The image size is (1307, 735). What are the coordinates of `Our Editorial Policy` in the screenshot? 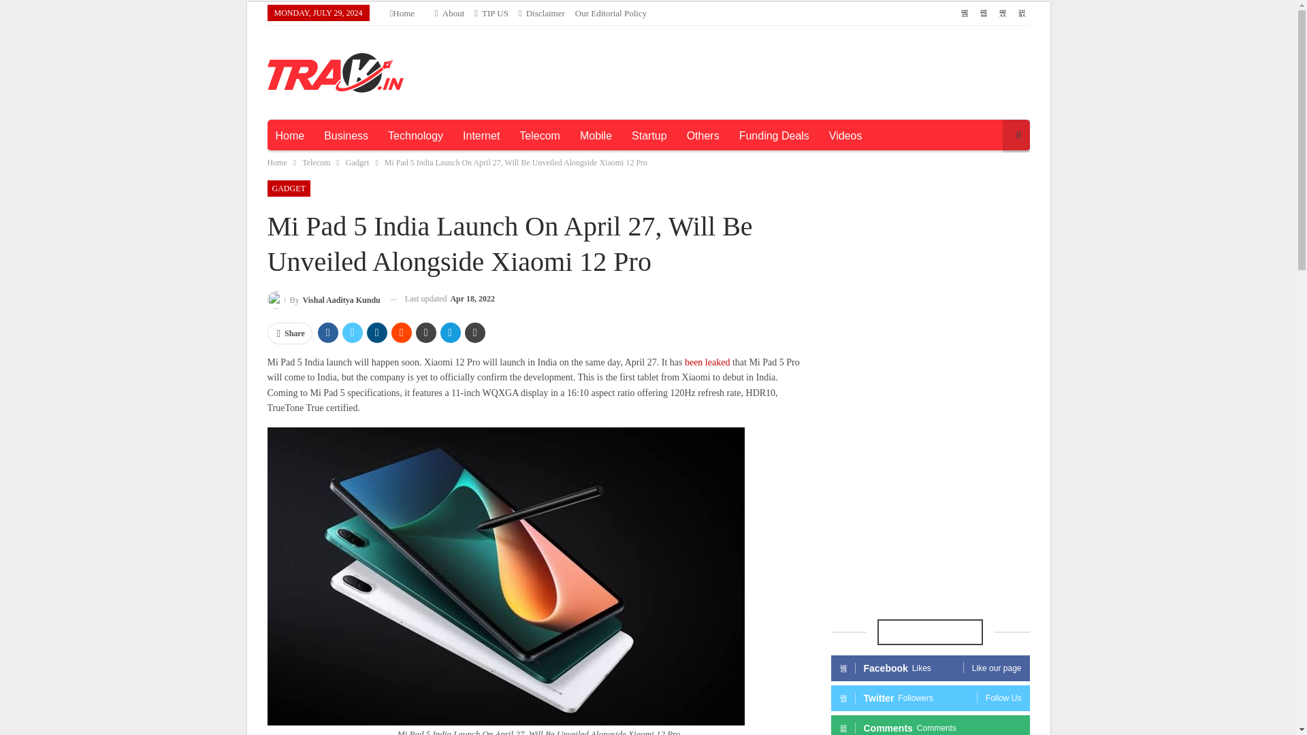 It's located at (611, 13).